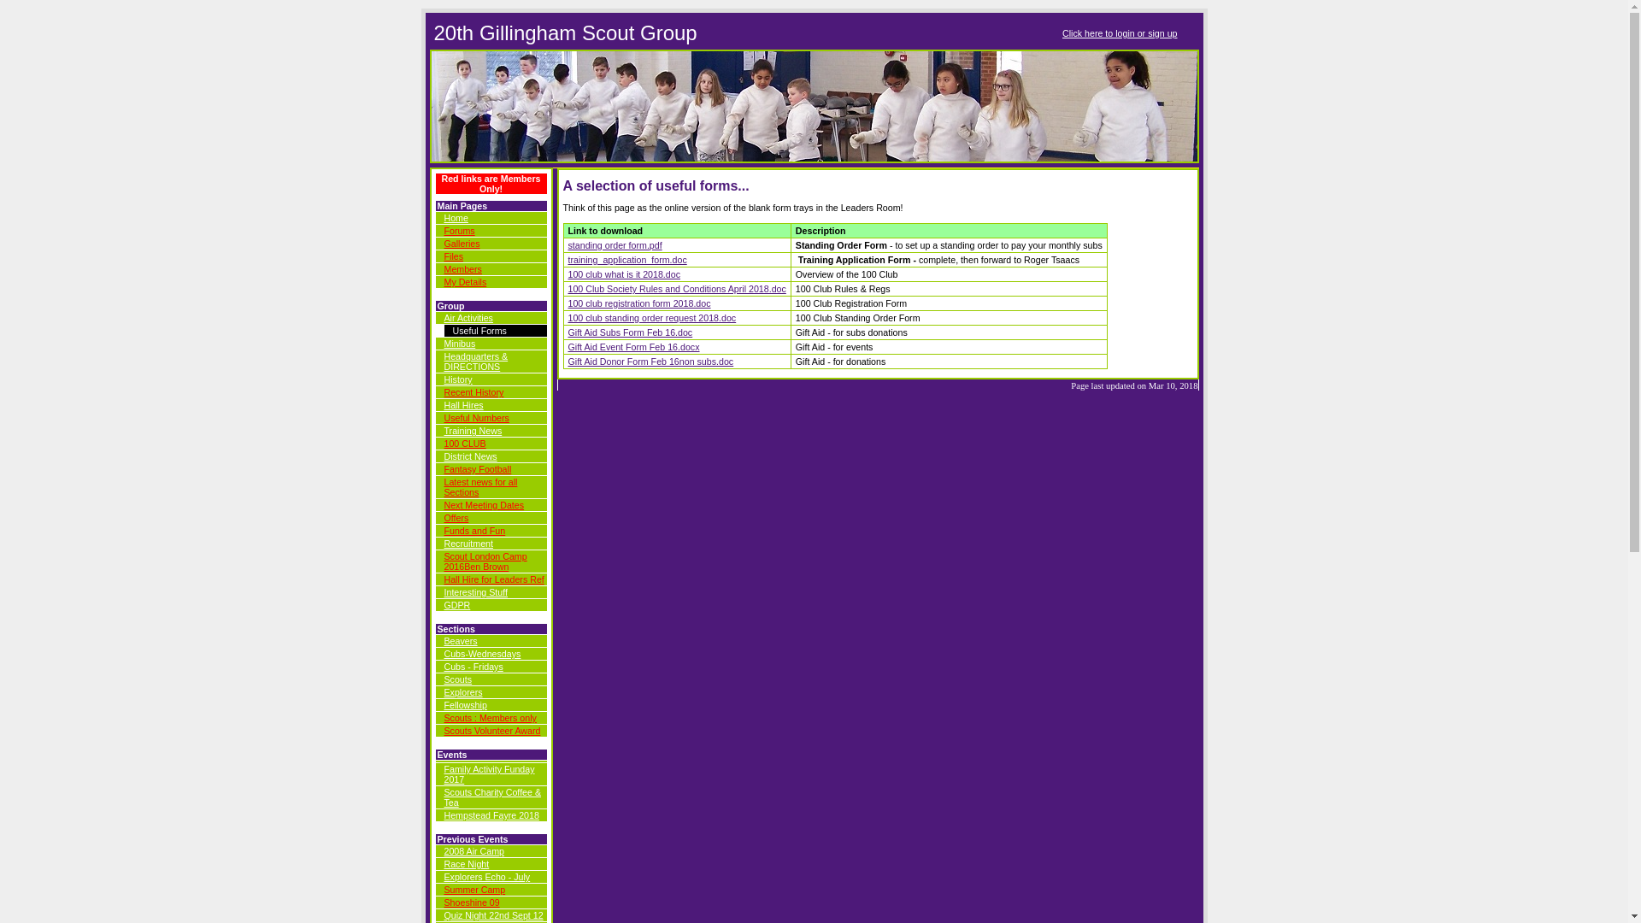 The width and height of the screenshot is (1641, 923). I want to click on 100 club standing order request 2018.doc, so click(651, 318).